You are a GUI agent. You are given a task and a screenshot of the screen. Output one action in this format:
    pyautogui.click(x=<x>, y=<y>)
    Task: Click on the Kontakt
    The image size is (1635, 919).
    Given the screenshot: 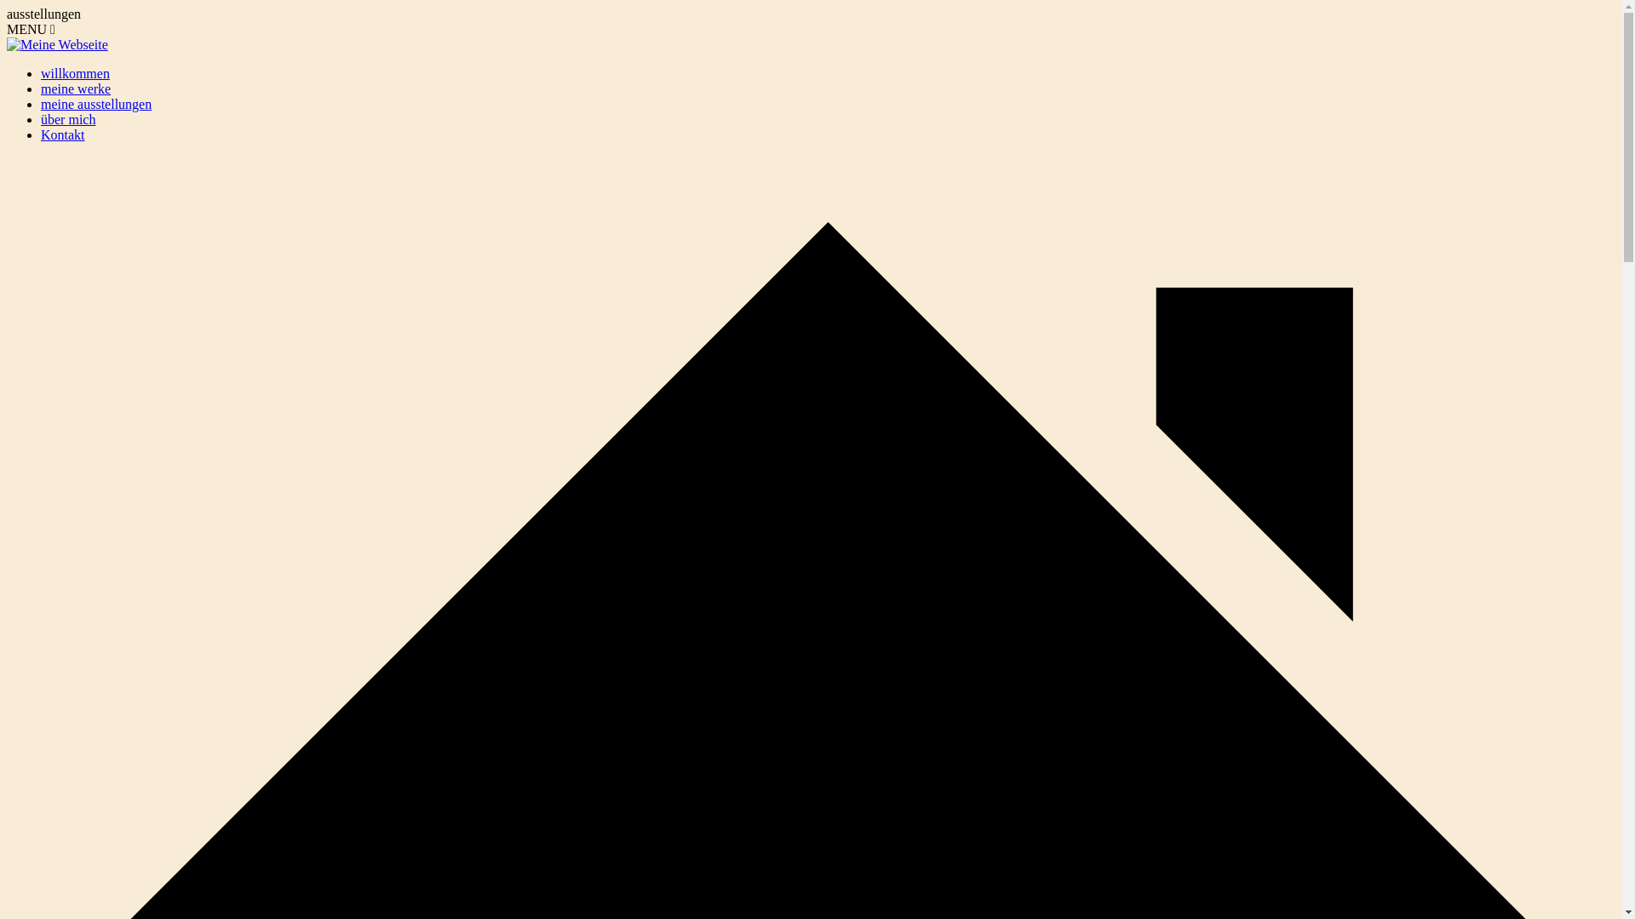 What is the action you would take?
    pyautogui.click(x=63, y=134)
    